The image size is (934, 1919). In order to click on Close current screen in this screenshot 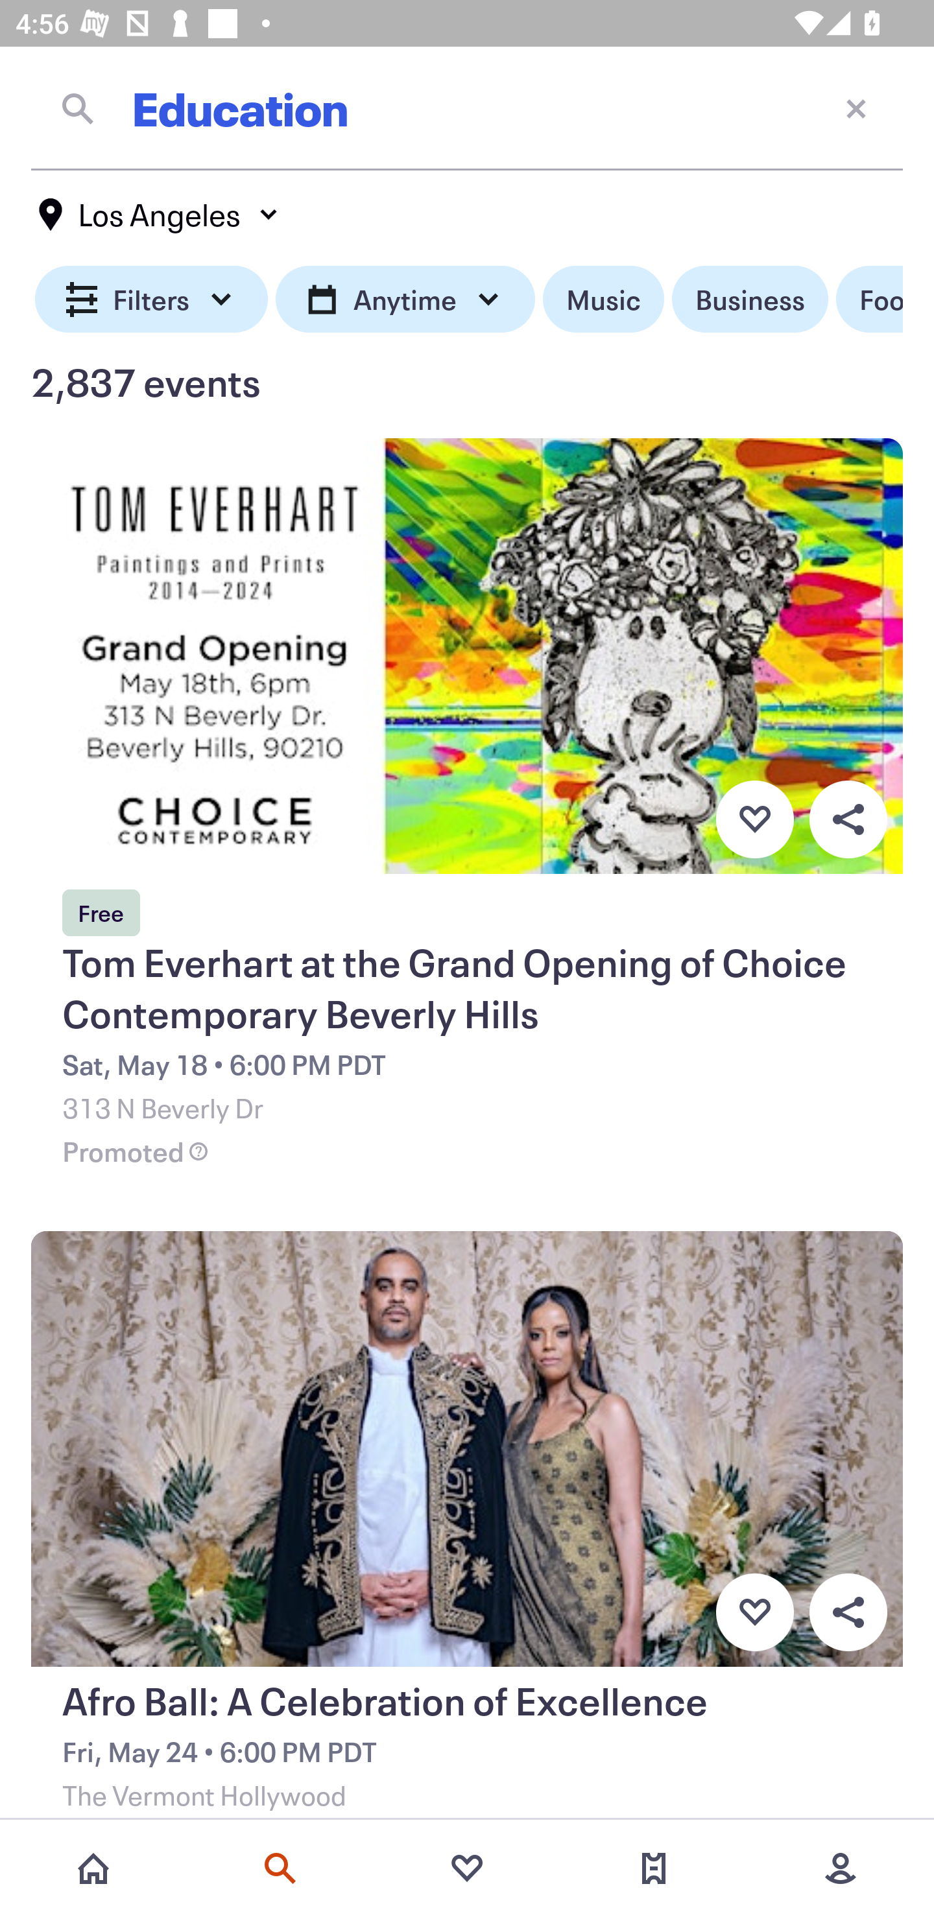, I will do `click(856, 108)`.